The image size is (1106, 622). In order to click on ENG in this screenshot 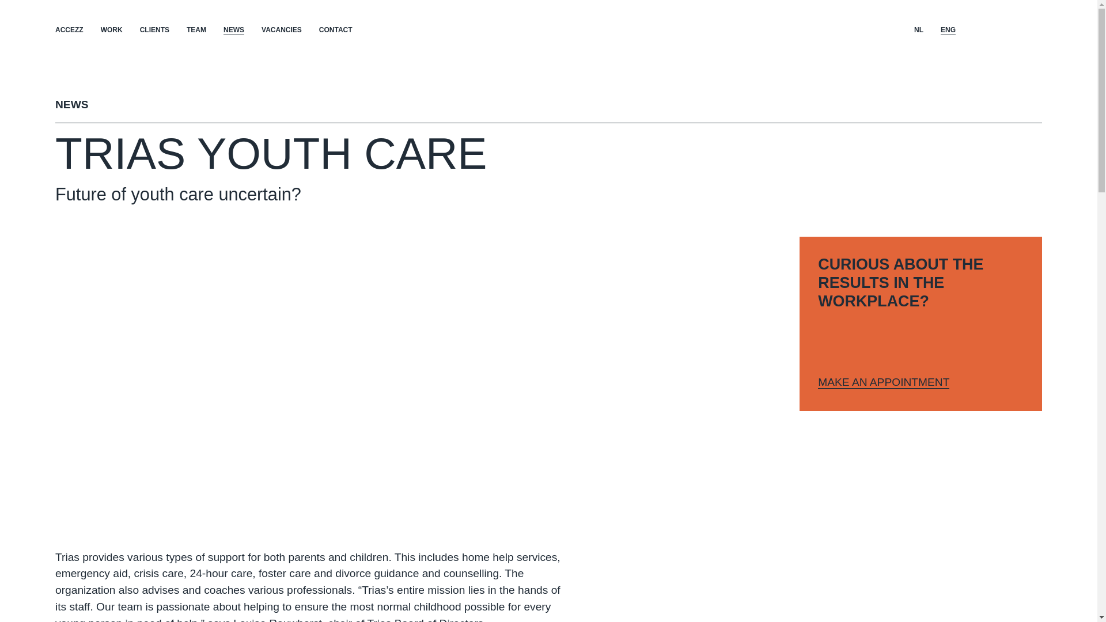, I will do `click(948, 30)`.